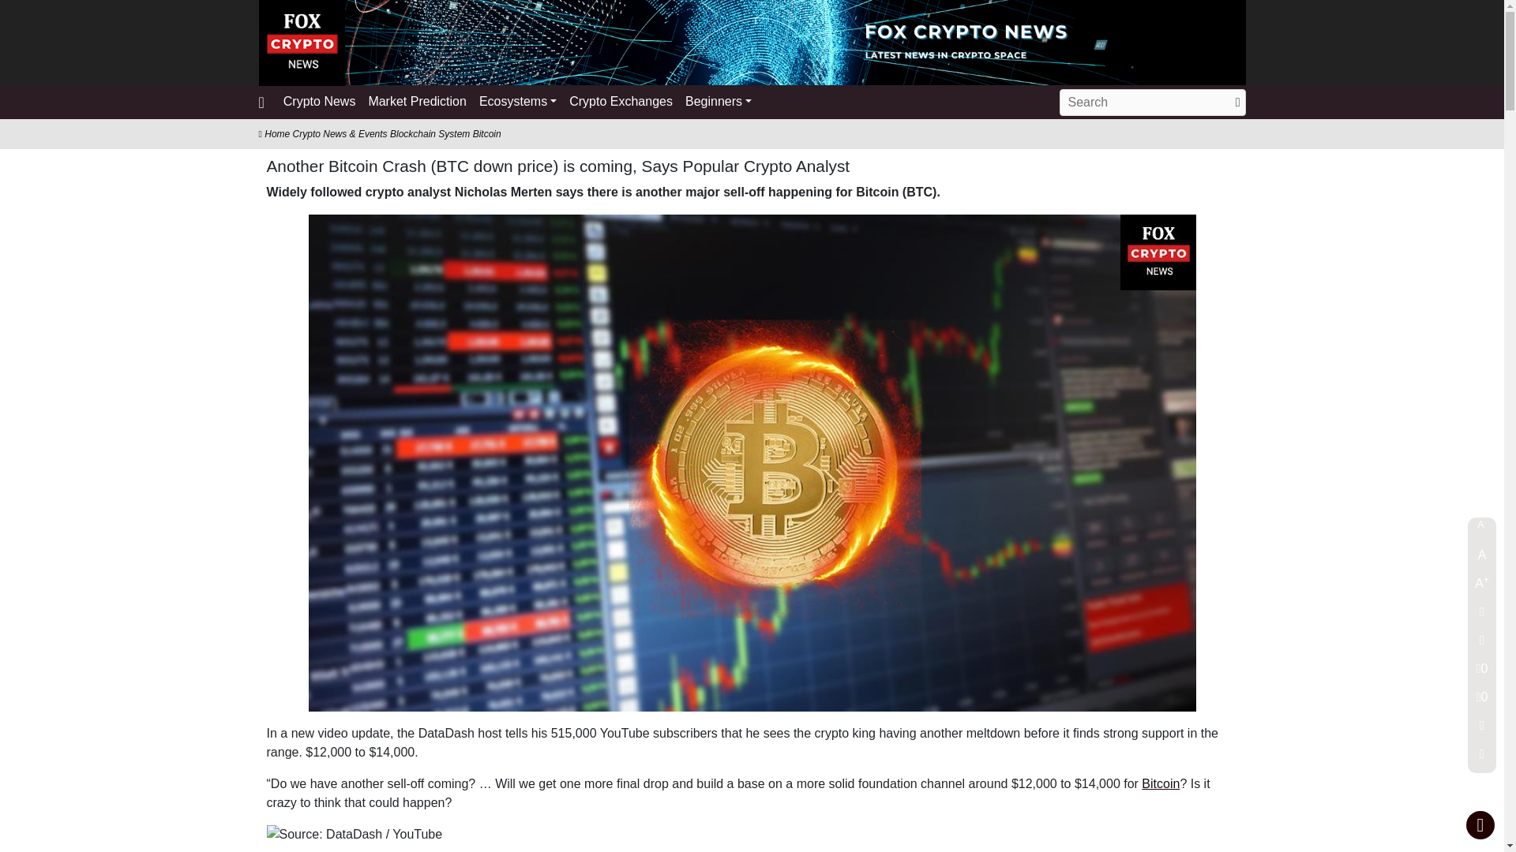 Image resolution: width=1516 pixels, height=852 pixels. I want to click on Market Prediction, so click(417, 103).